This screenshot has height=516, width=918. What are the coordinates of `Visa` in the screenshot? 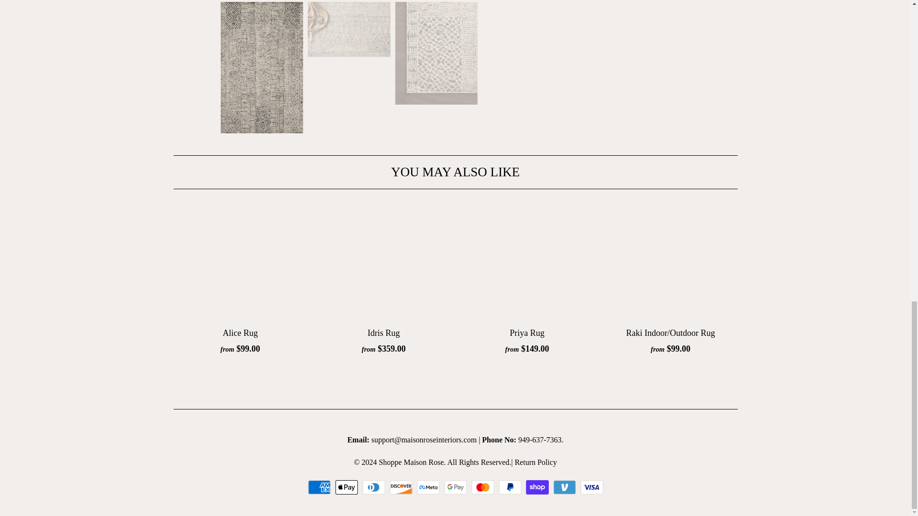 It's located at (591, 487).